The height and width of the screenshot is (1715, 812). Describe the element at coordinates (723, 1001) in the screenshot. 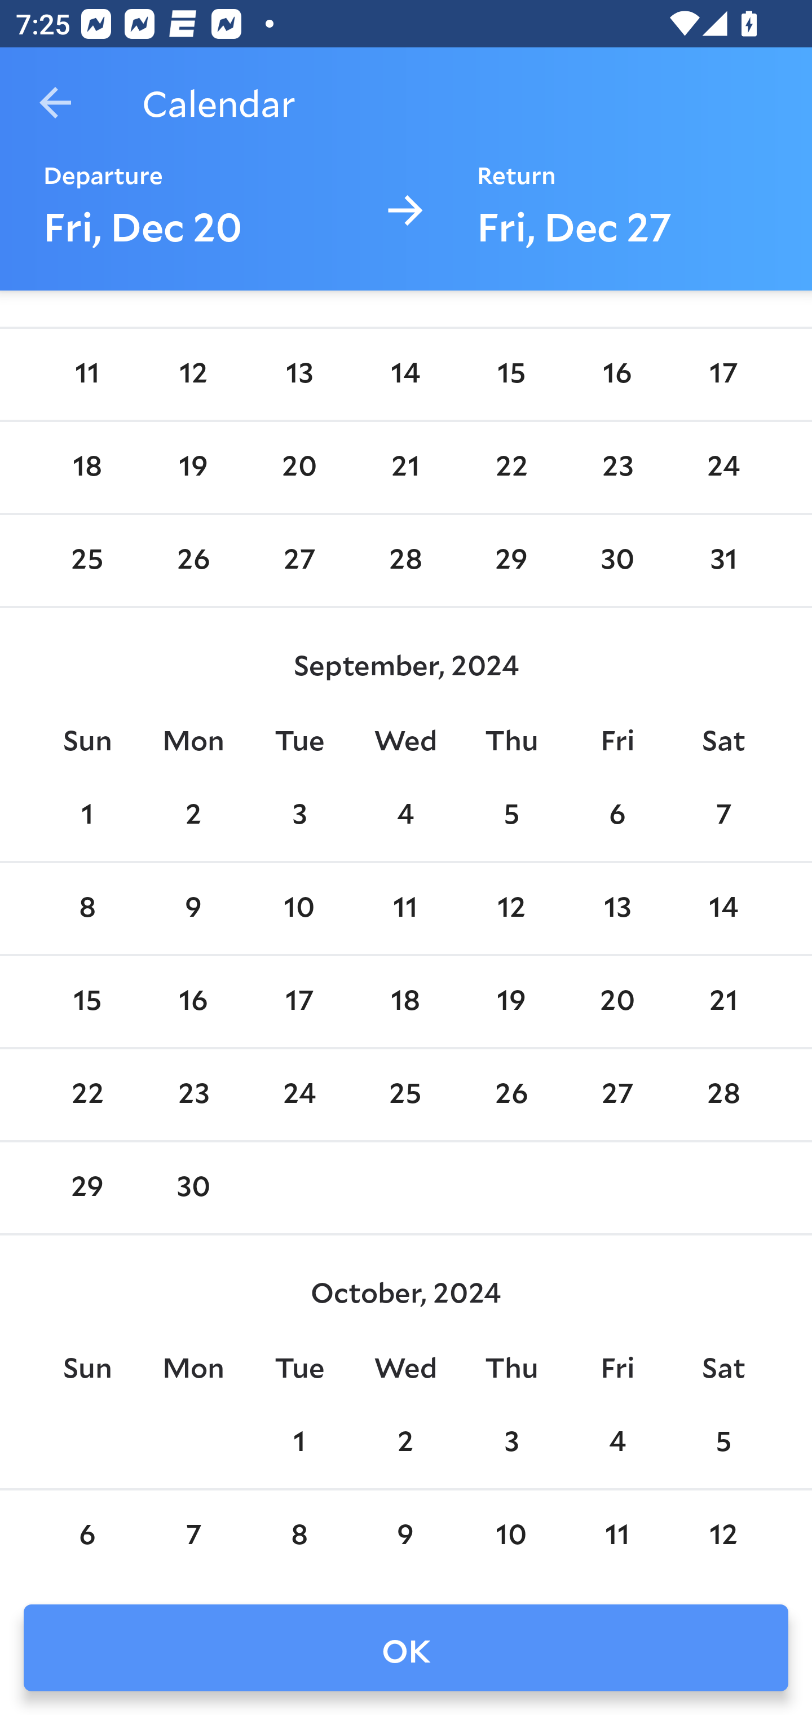

I see `21` at that location.